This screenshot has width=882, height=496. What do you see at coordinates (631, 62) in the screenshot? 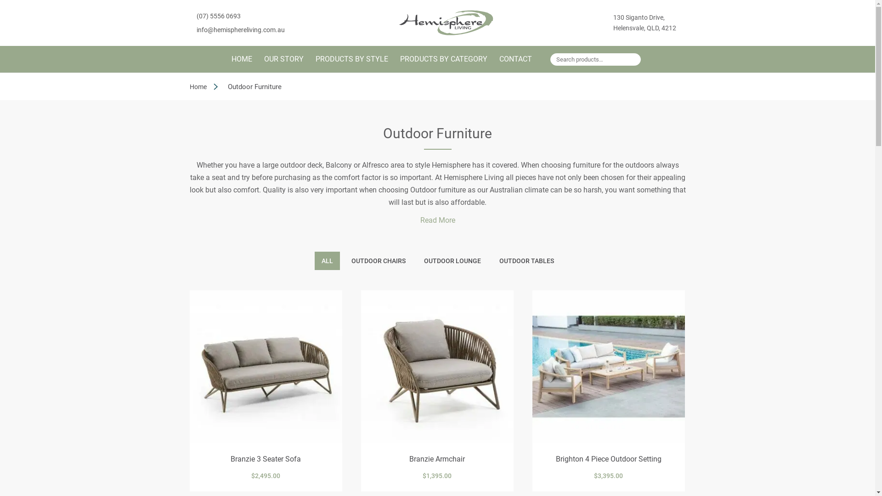
I see `Search` at bounding box center [631, 62].